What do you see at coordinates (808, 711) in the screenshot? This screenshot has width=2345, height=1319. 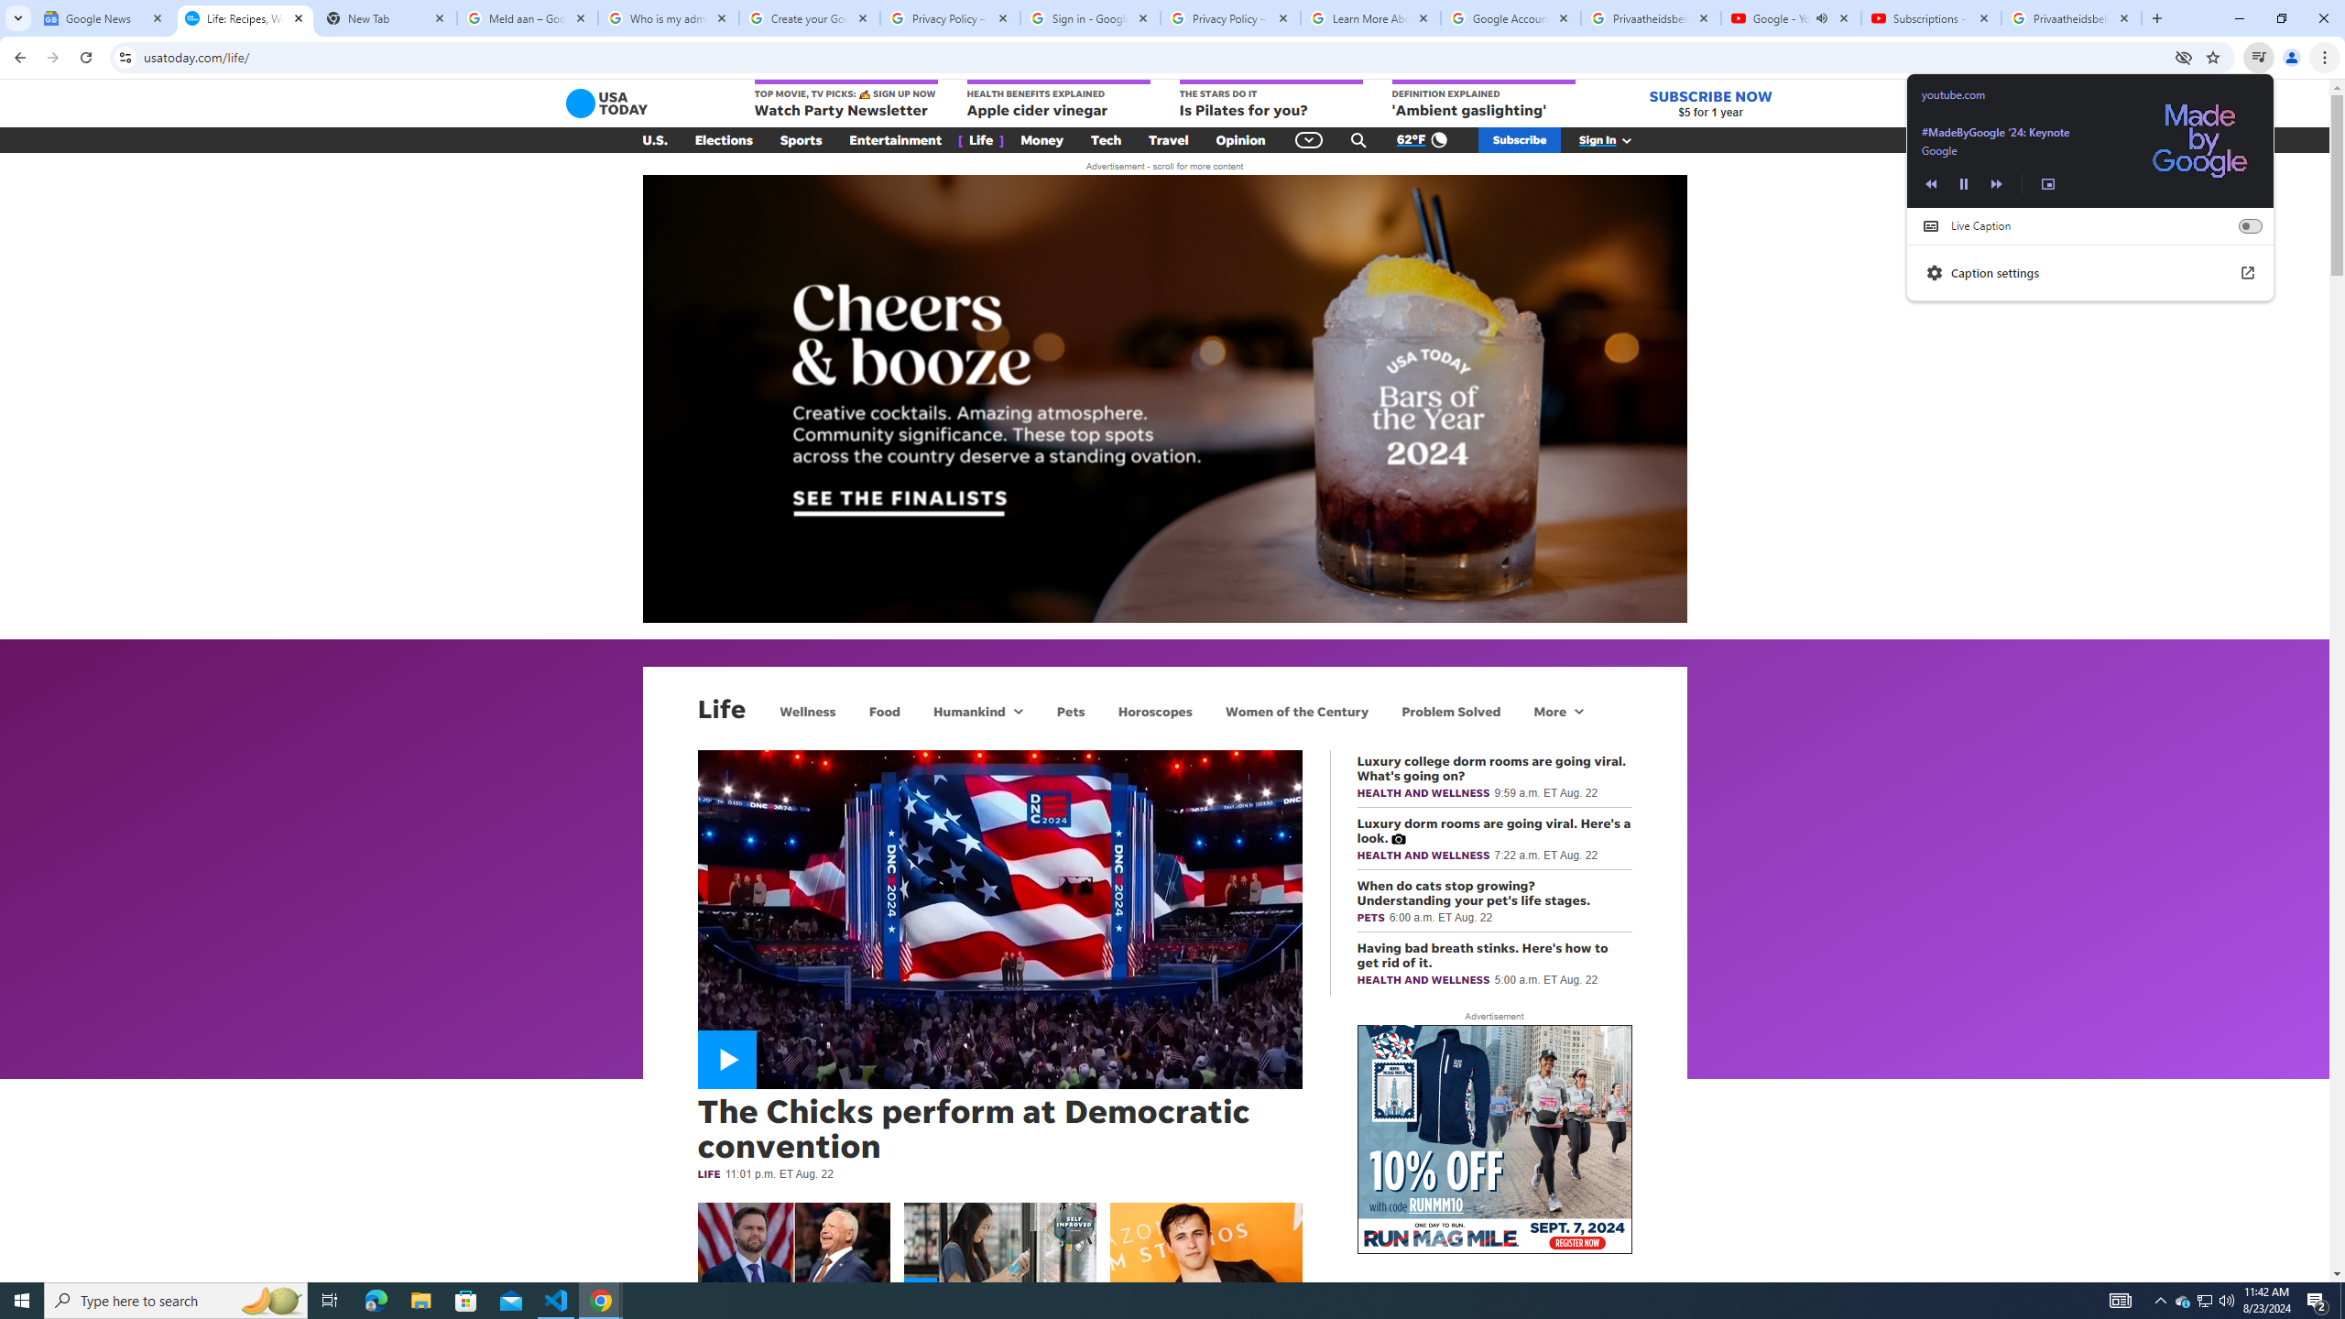 I see `Wellness` at bounding box center [808, 711].